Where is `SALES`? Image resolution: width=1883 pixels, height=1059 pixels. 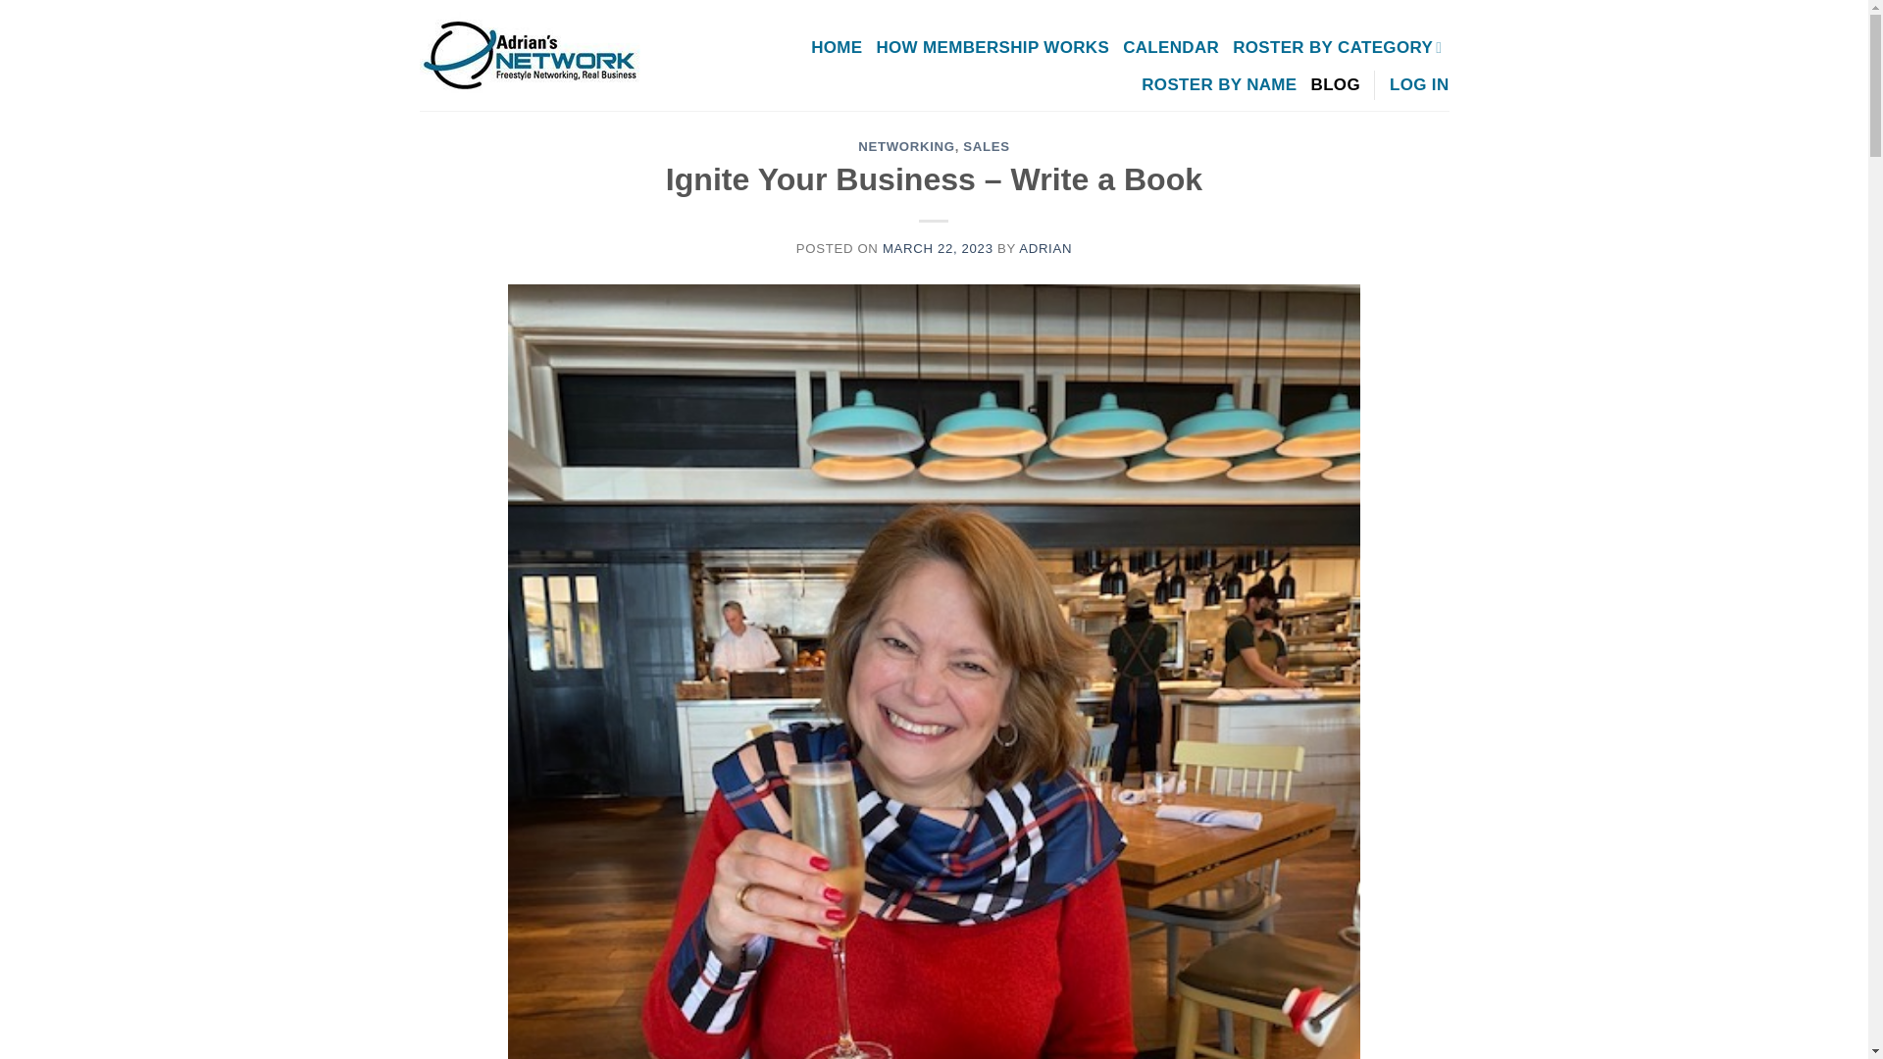
SALES is located at coordinates (986, 145).